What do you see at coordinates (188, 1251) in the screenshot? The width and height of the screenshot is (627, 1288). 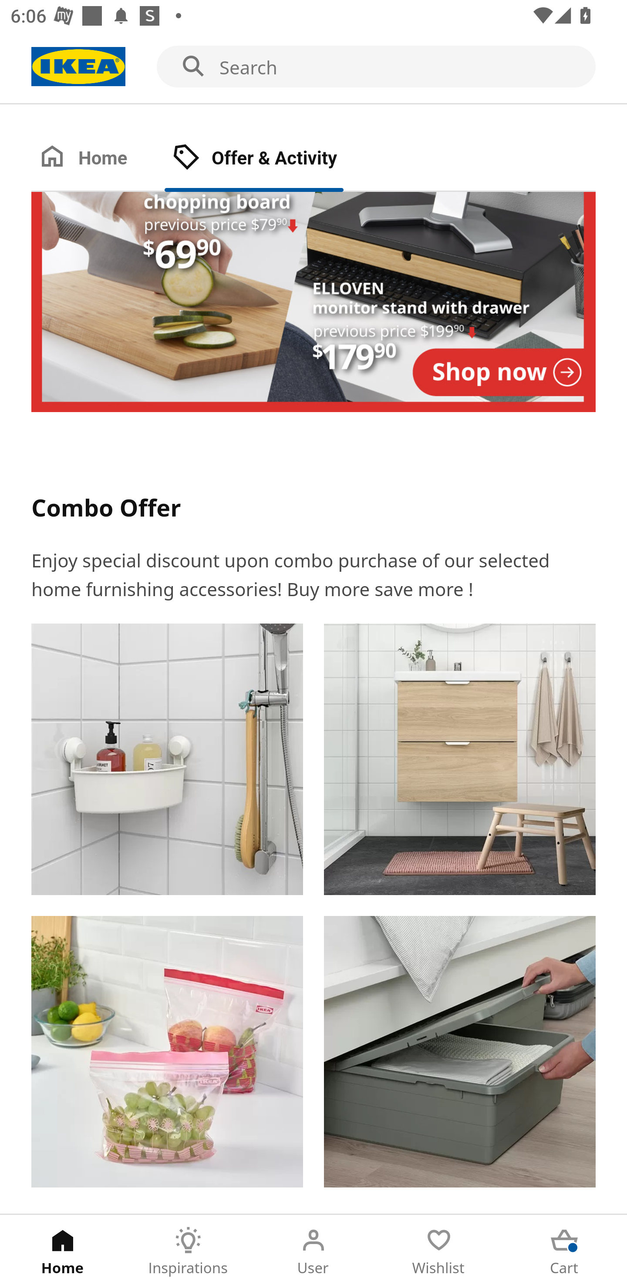 I see `Inspirations
Tab 2 of 5` at bounding box center [188, 1251].